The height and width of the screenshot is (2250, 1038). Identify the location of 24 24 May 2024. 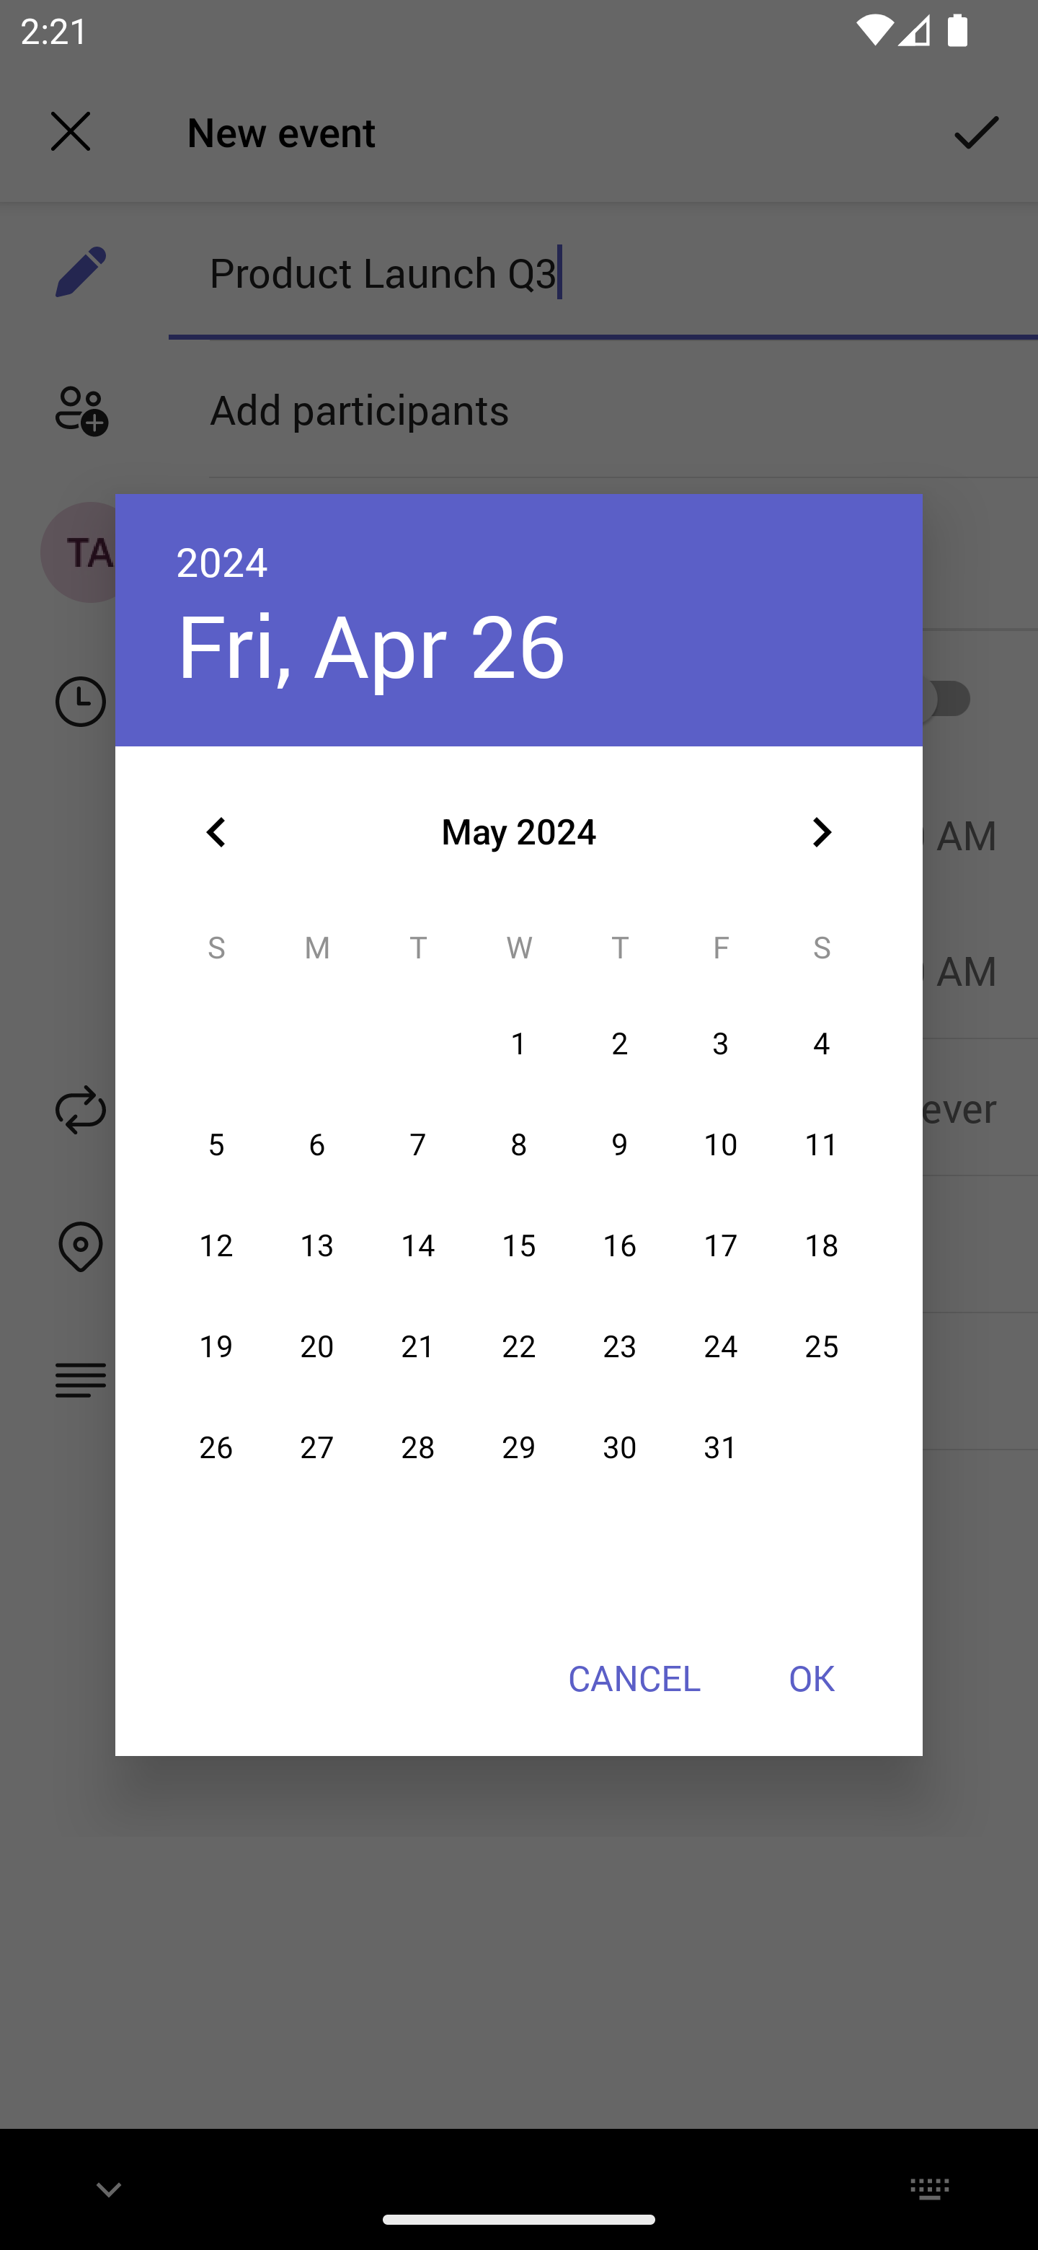
(721, 1346).